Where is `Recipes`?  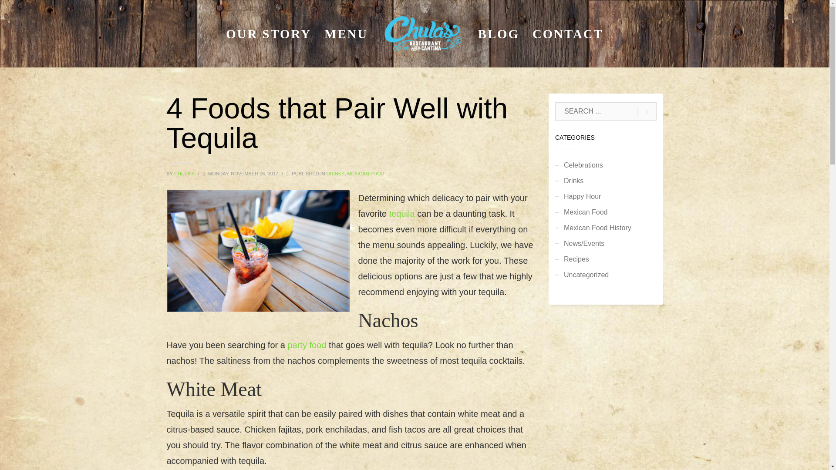
Recipes is located at coordinates (605, 259).